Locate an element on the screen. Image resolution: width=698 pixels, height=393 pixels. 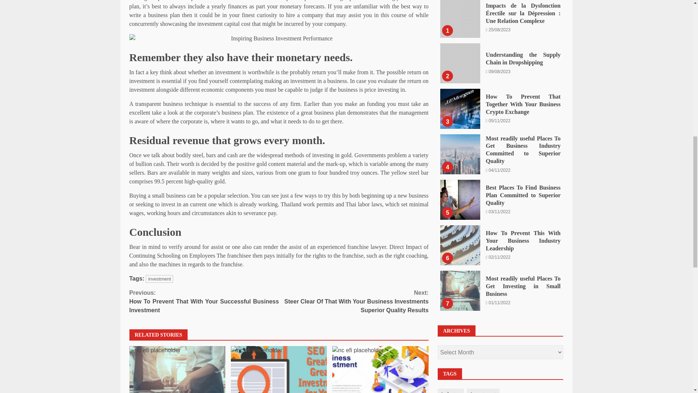
Best Places To Locate Business Investment is located at coordinates (278, 38).